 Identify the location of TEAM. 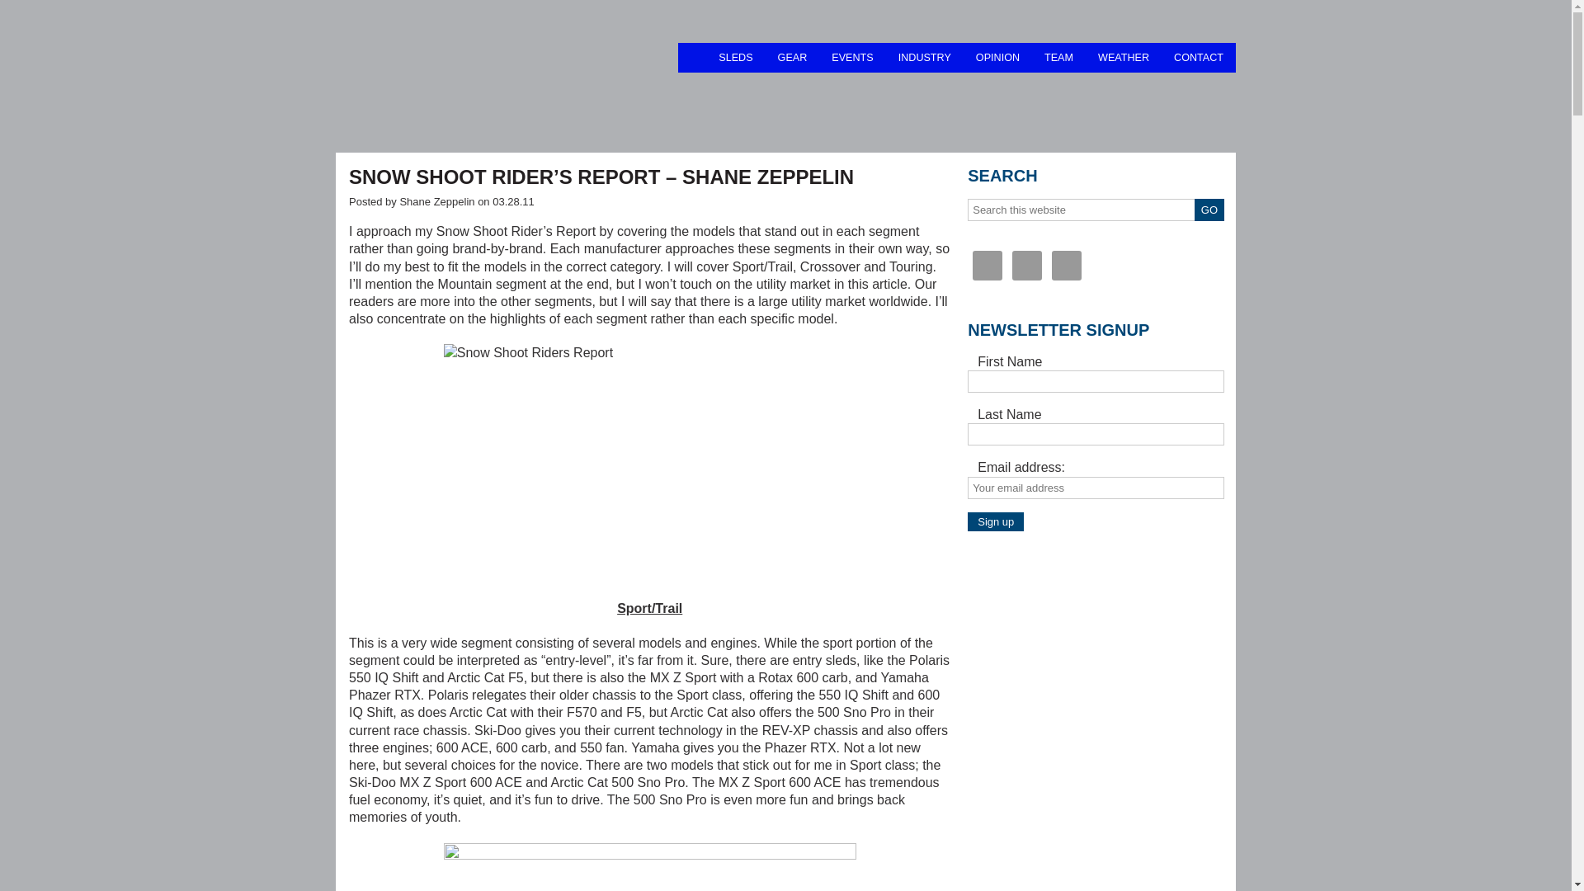
(1058, 57).